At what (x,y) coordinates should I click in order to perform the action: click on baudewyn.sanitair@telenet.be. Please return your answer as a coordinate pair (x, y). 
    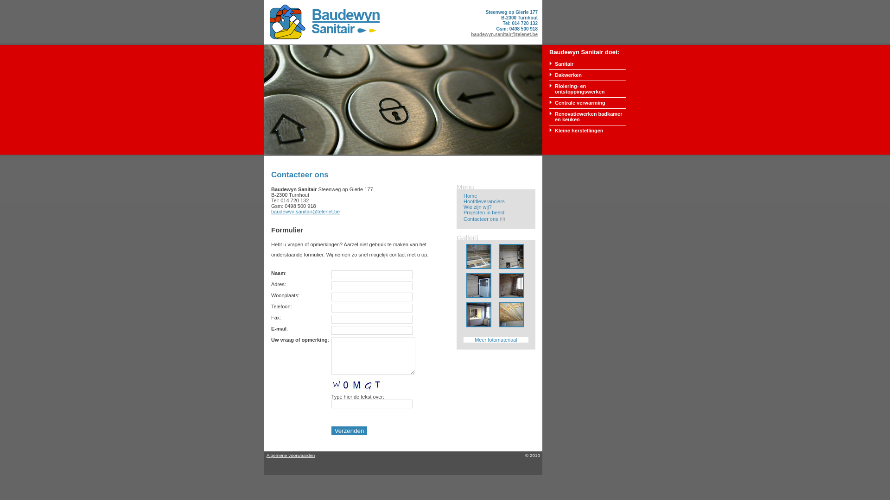
    Looking at the image, I should click on (305, 212).